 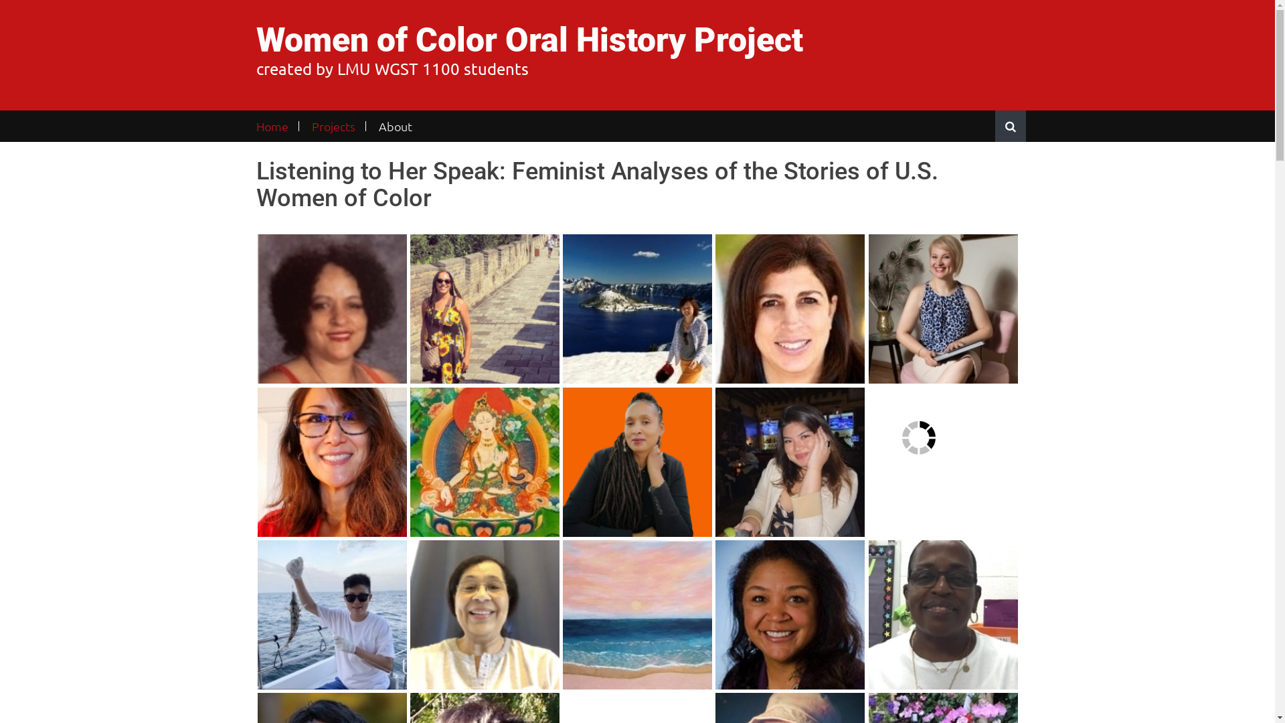 What do you see at coordinates (332, 615) in the screenshot?
I see `Adelle&#039;s Interview with Jojo ` at bounding box center [332, 615].